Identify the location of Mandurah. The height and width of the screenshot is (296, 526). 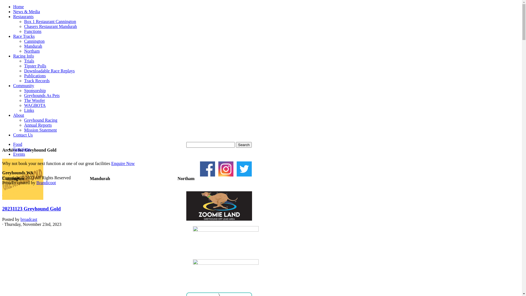
(33, 46).